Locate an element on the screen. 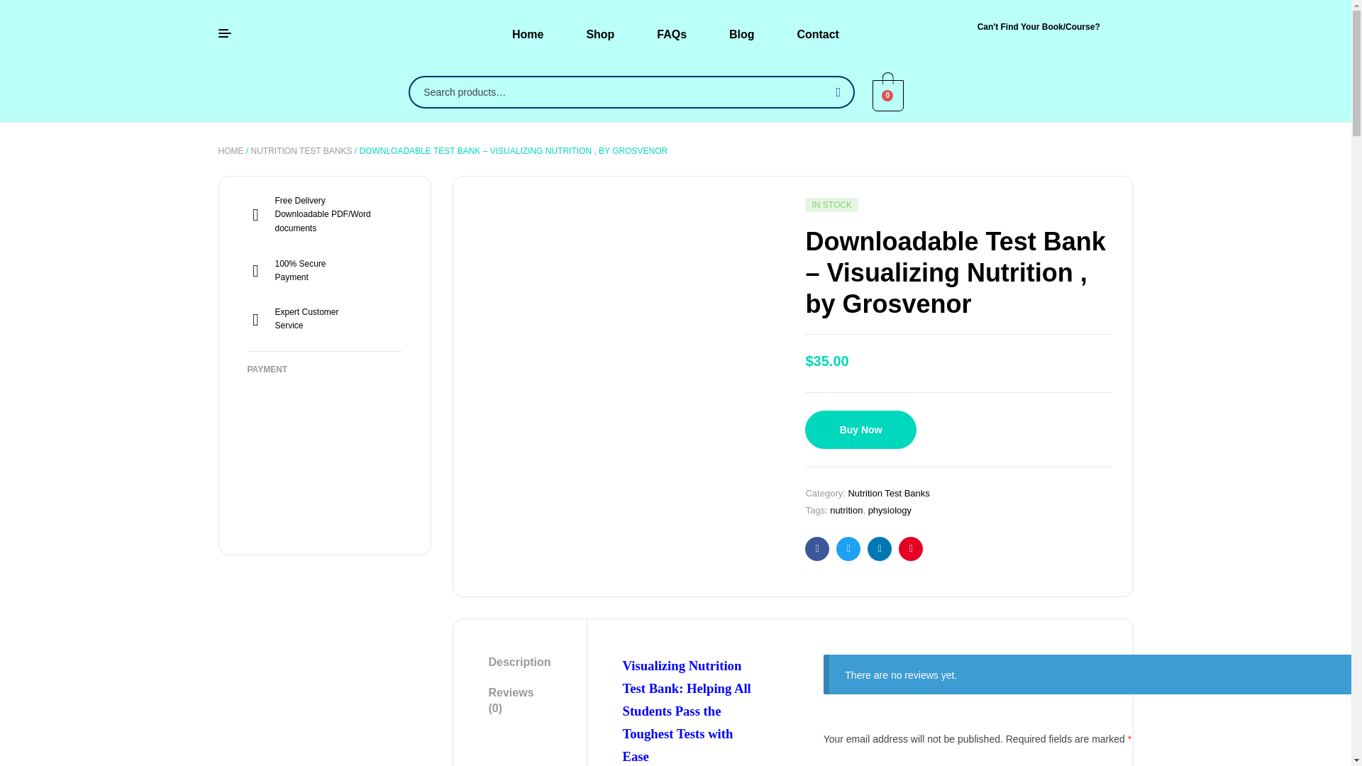 Image resolution: width=1362 pixels, height=766 pixels. Home is located at coordinates (528, 34).